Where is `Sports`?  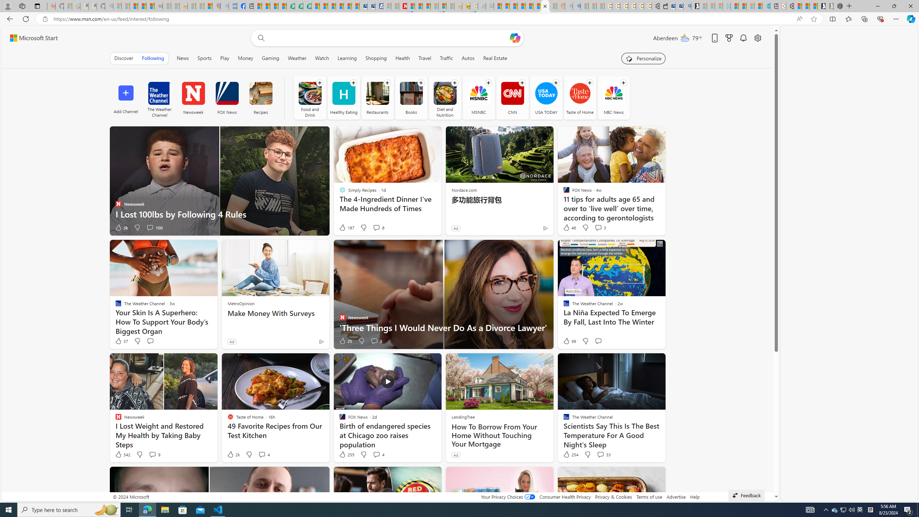
Sports is located at coordinates (204, 58).